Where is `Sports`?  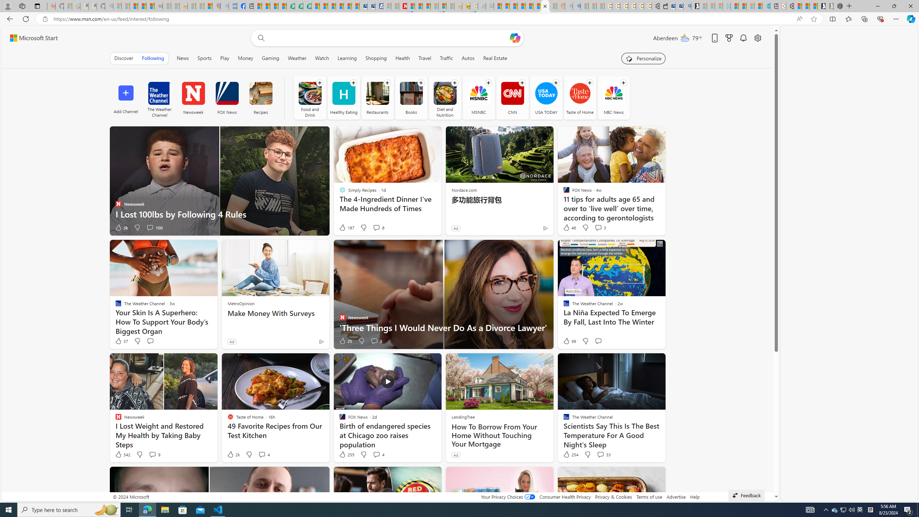
Sports is located at coordinates (204, 58).